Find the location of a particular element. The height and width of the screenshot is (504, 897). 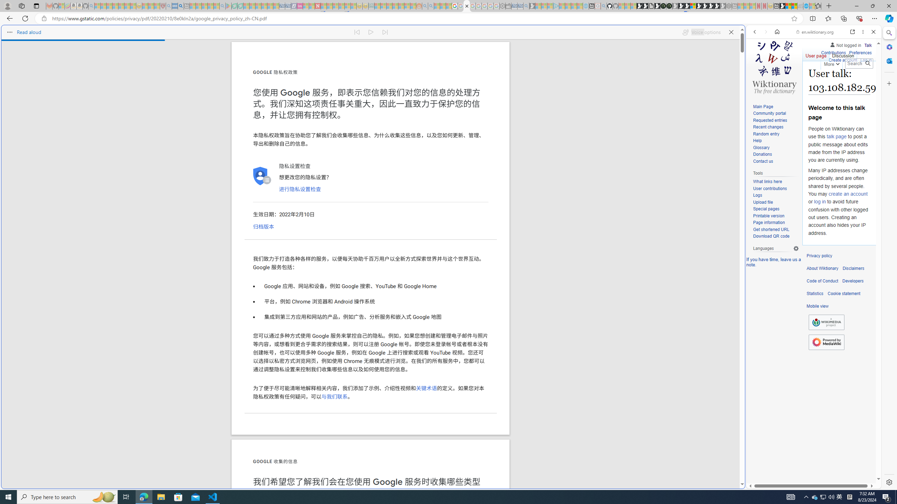

Play Cave FRVR in your browser | Games from Microsoft Start is located at coordinates (681, 6).